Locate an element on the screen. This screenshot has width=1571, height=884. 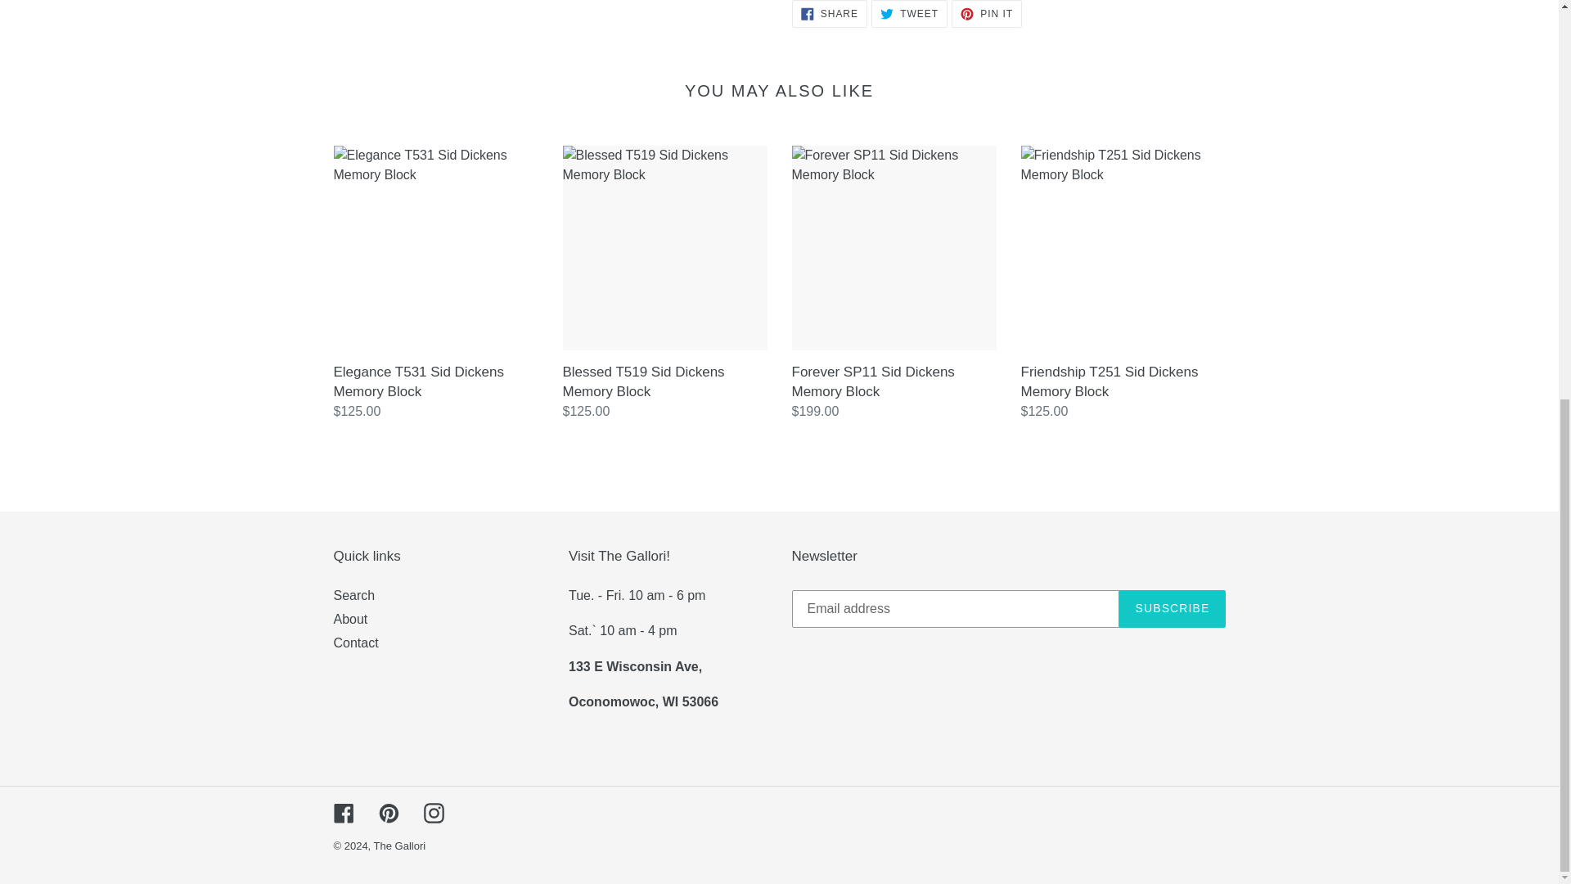
Contact is located at coordinates (350, 619).